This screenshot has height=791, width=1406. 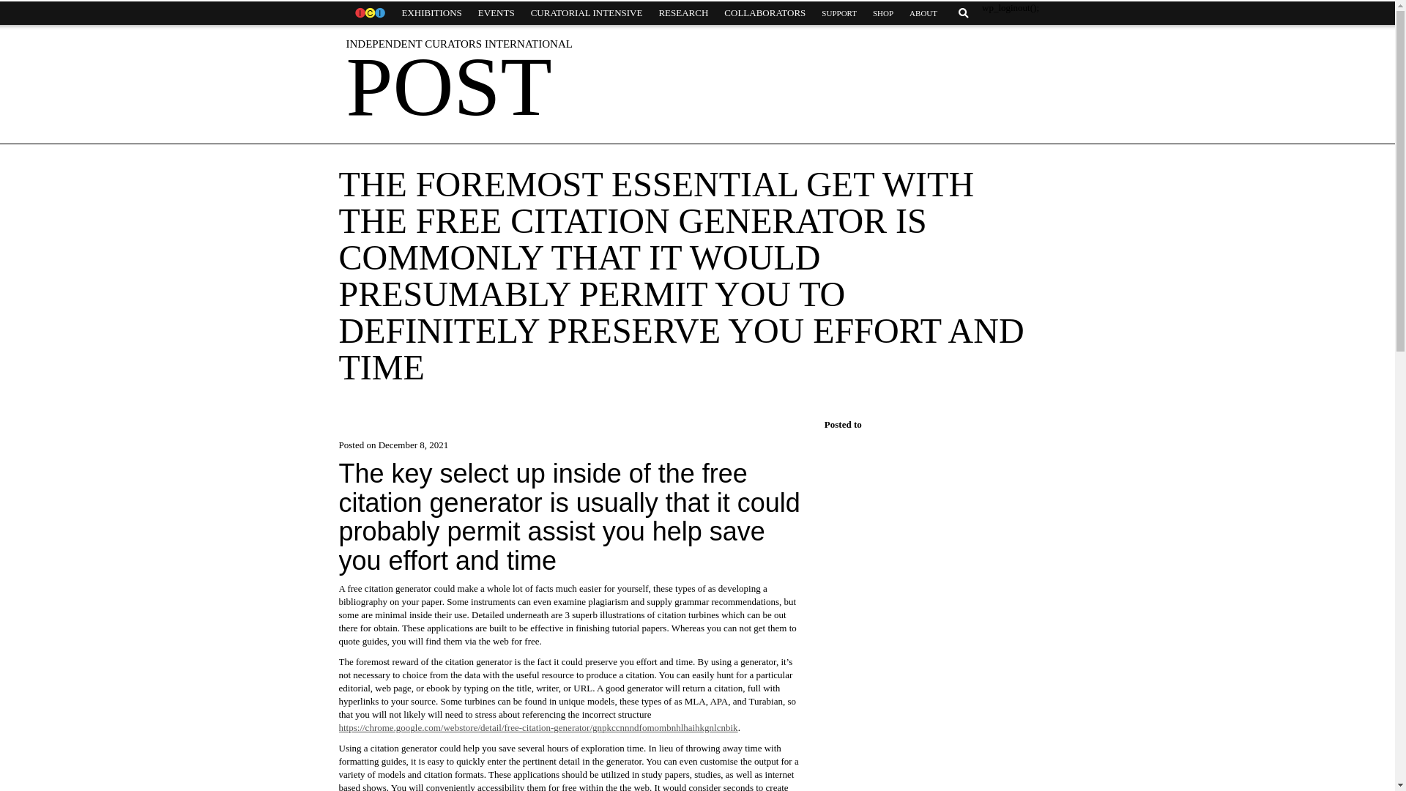 I want to click on EVENTS, so click(x=496, y=13).